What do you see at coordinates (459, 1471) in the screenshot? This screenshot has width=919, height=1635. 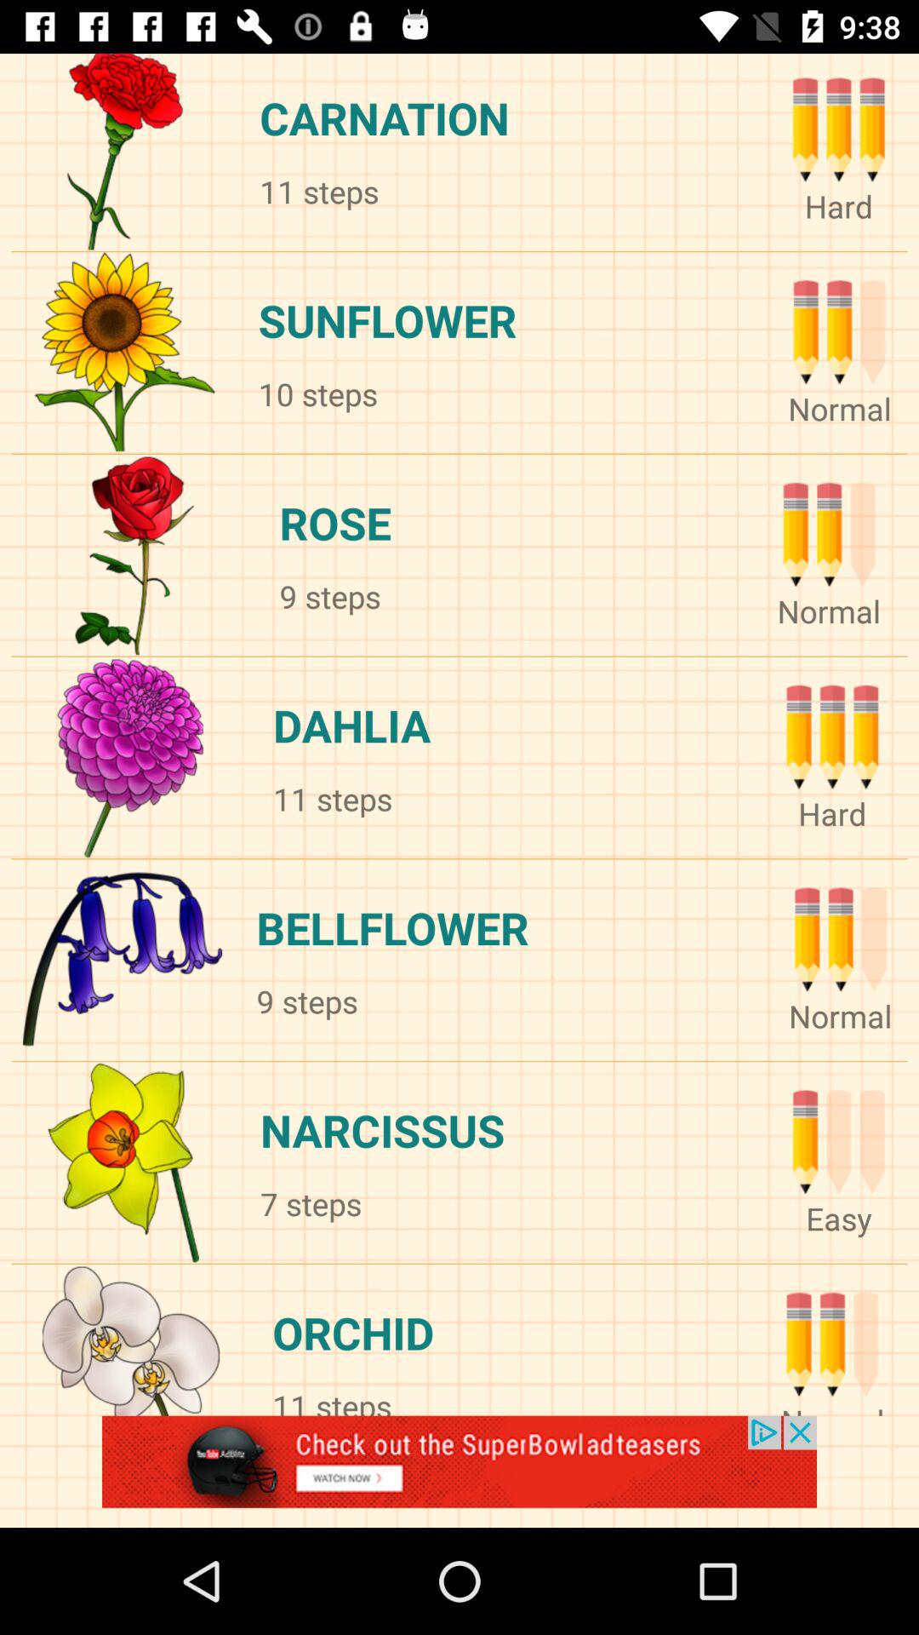 I see `advertisement page` at bounding box center [459, 1471].